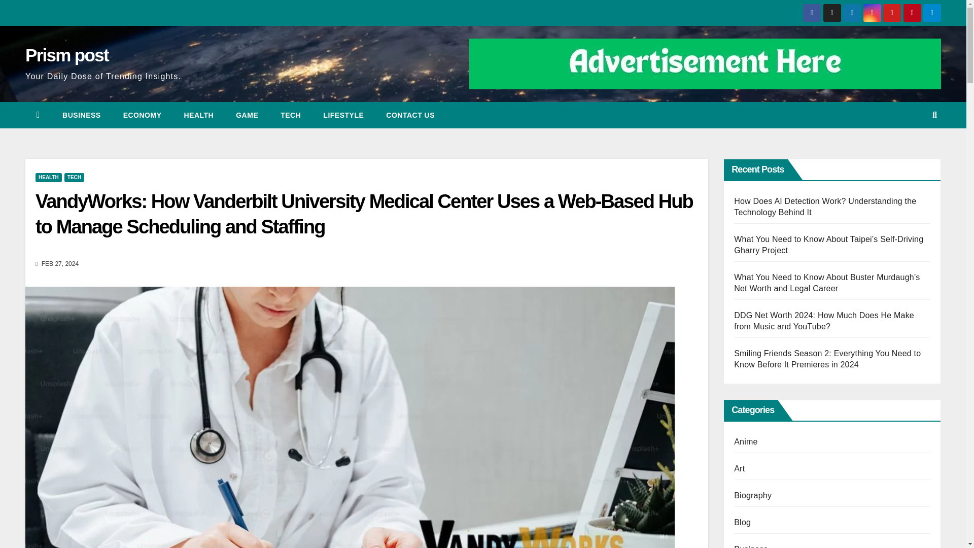  I want to click on CONTACT US, so click(410, 115).